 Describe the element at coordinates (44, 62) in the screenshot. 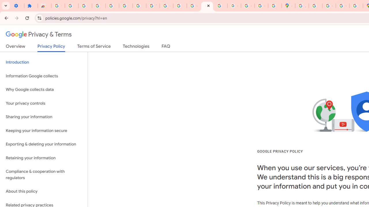

I see `Introduction` at that location.